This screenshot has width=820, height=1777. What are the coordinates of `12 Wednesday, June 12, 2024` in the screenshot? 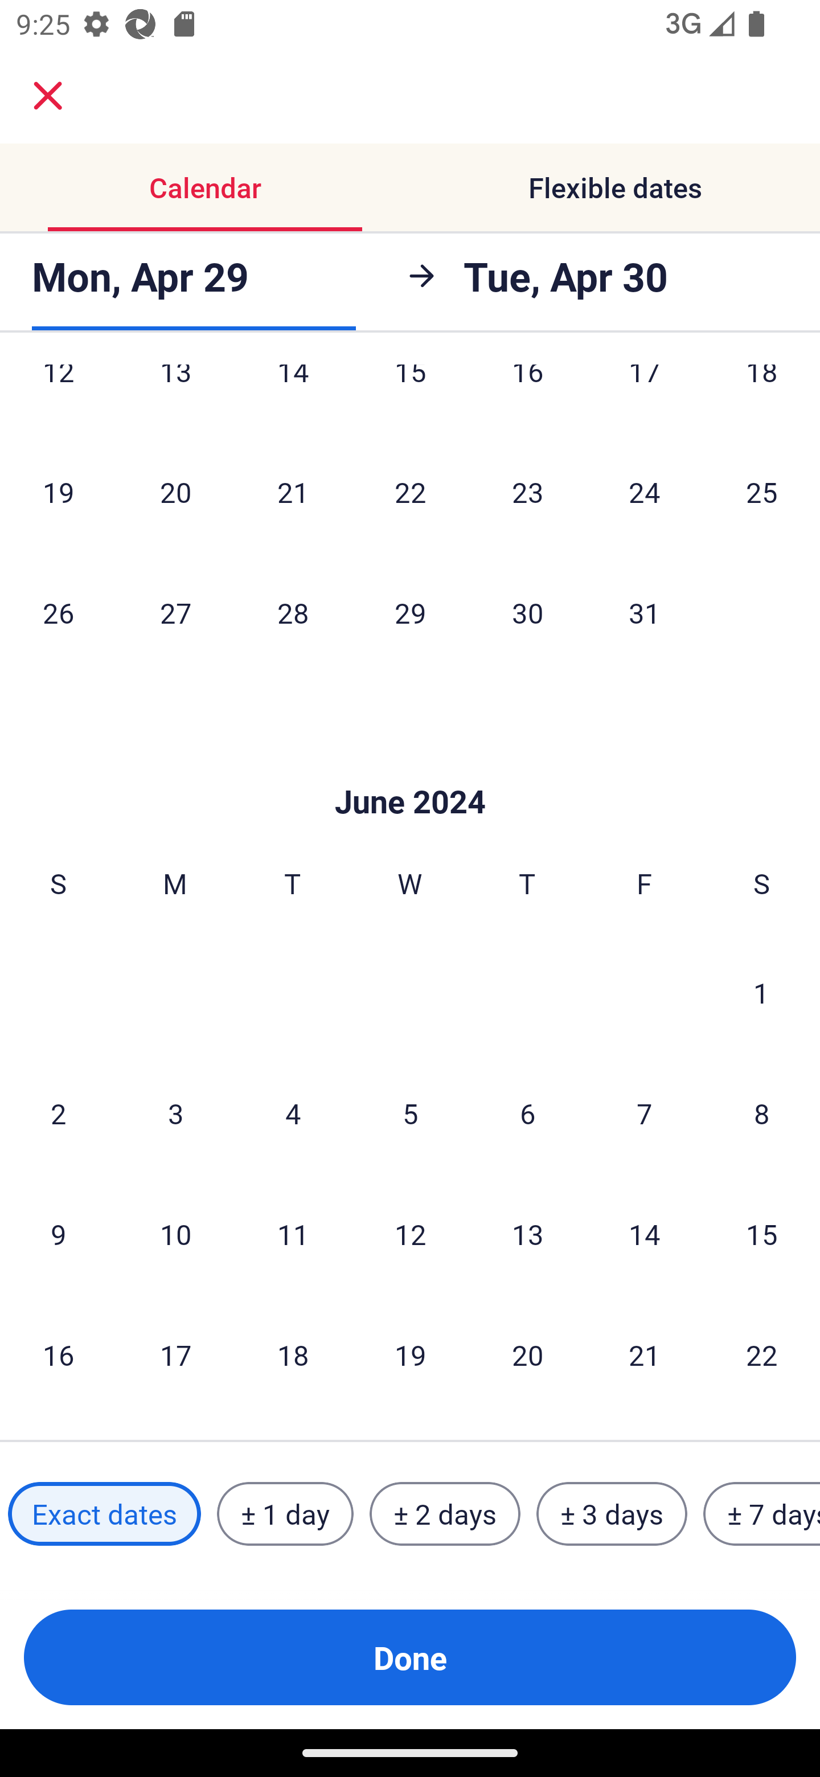 It's located at (410, 1234).